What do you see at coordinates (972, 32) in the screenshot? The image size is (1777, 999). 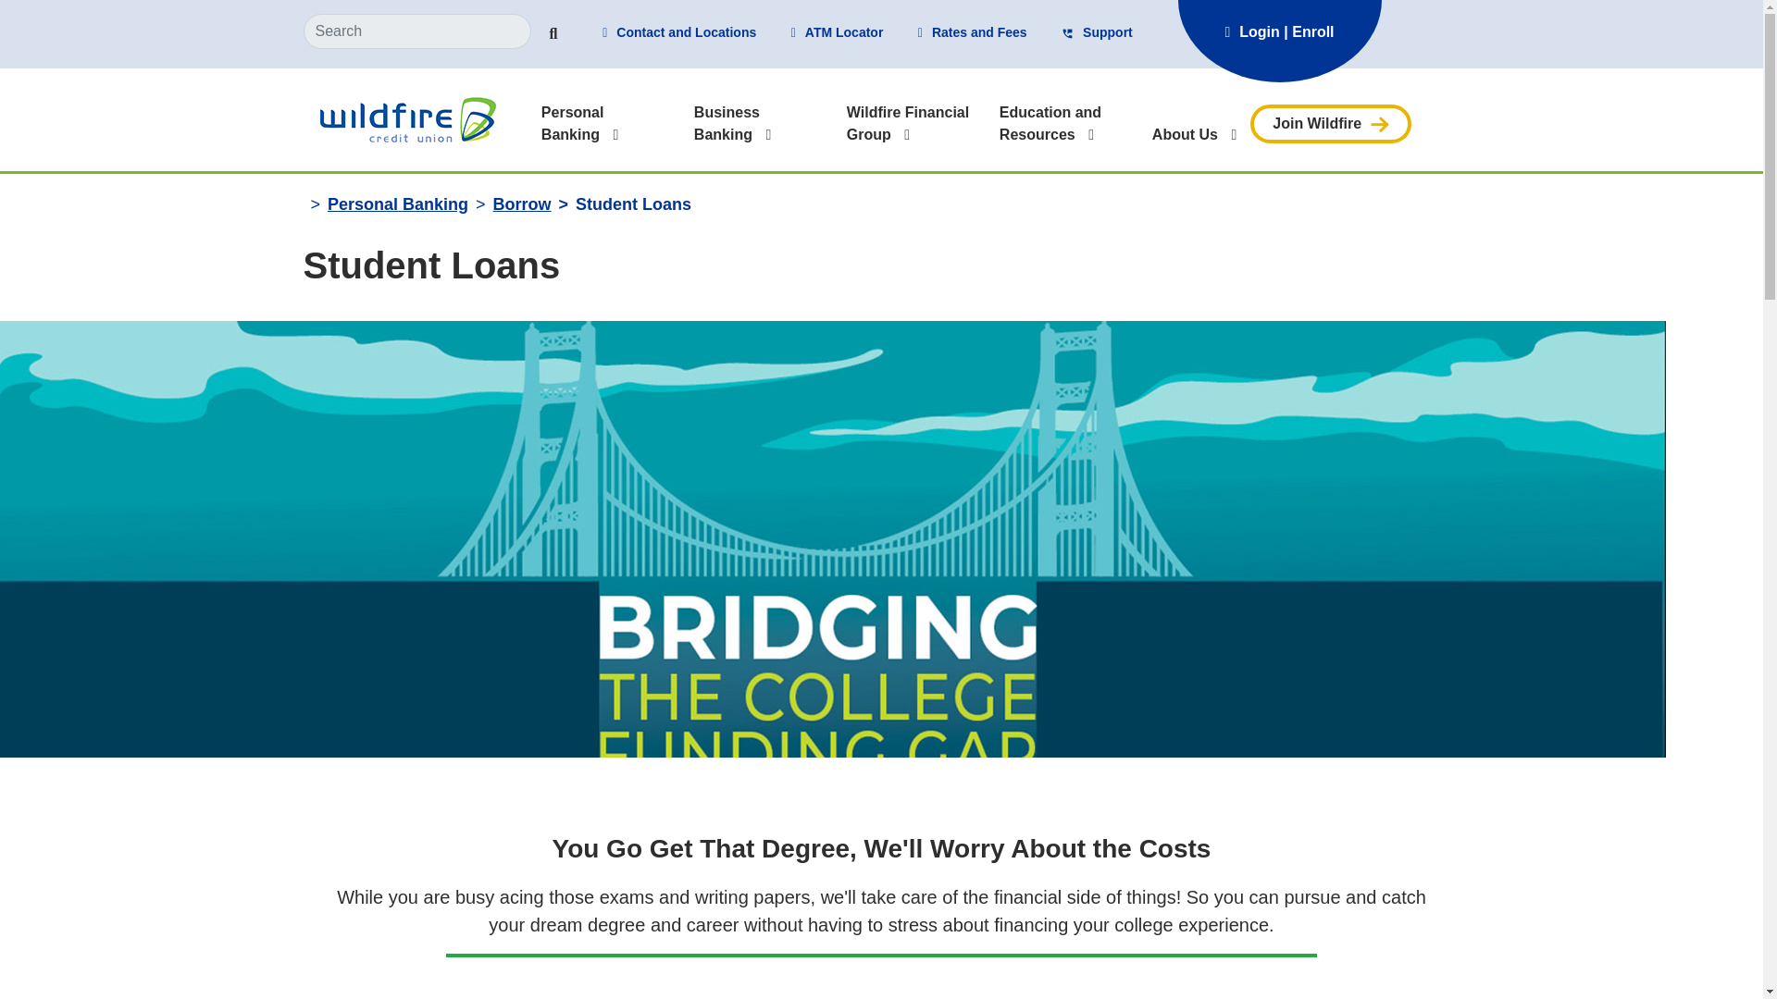 I see `Rates and Fees` at bounding box center [972, 32].